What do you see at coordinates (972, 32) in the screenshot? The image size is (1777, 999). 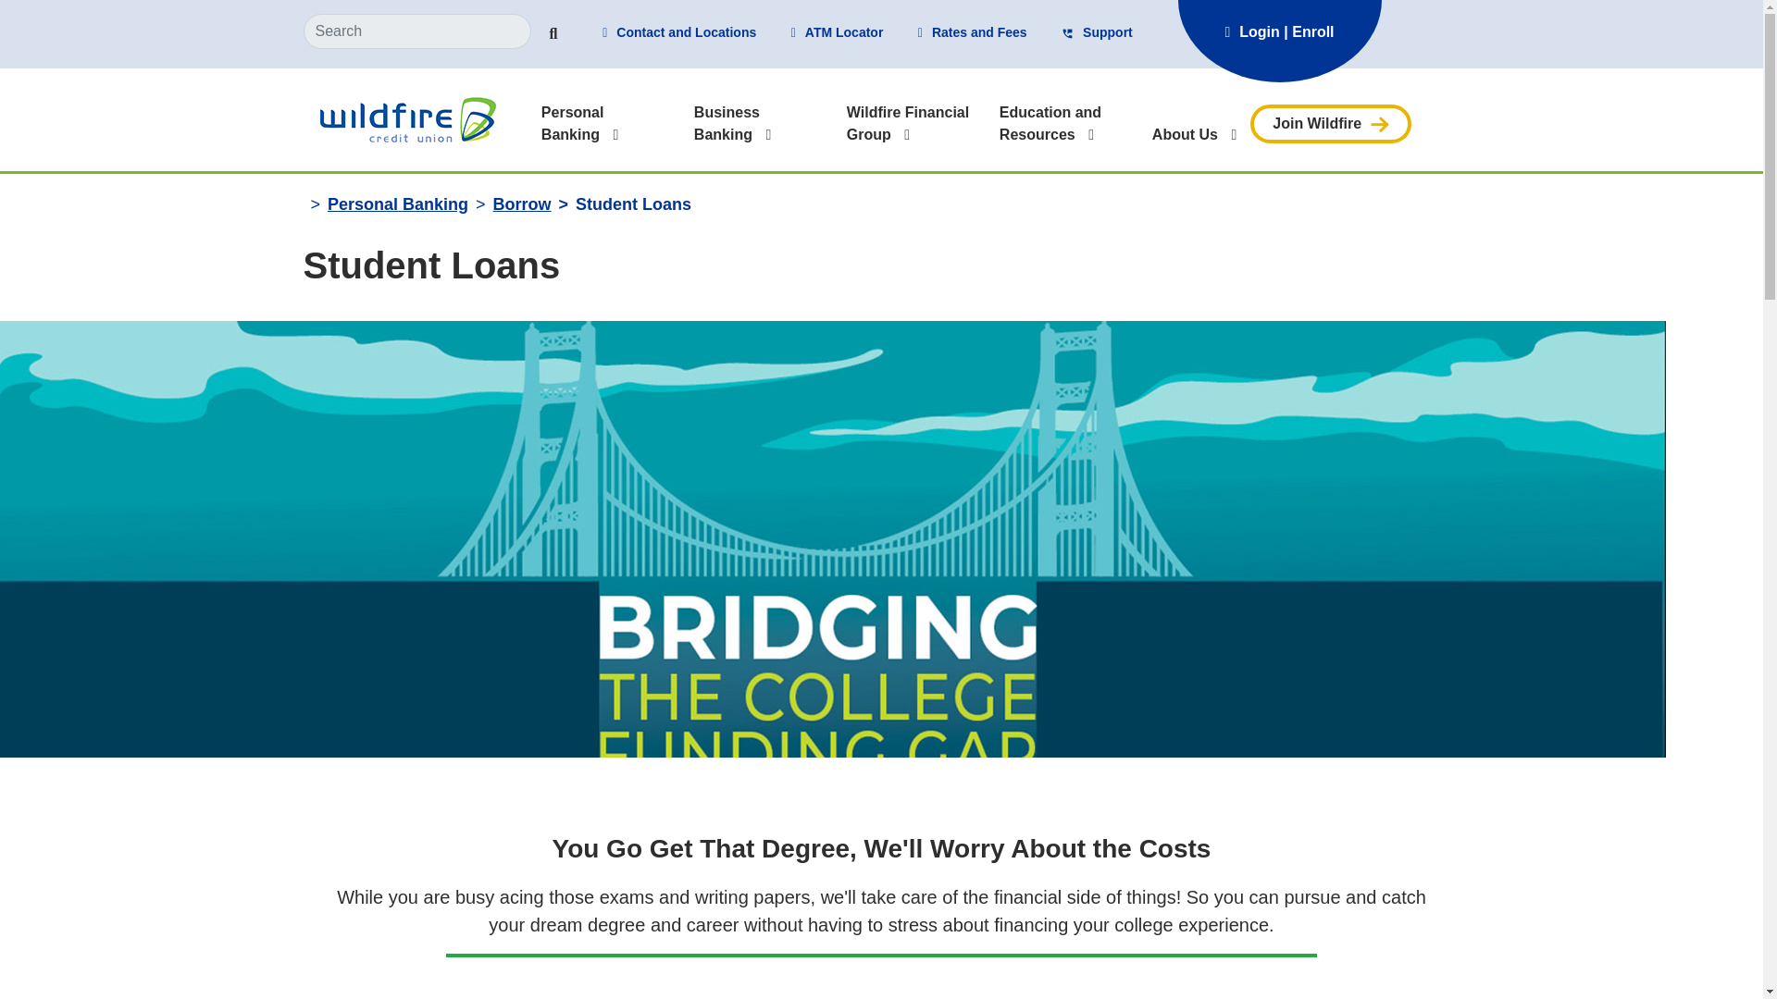 I see `Rates and Fees` at bounding box center [972, 32].